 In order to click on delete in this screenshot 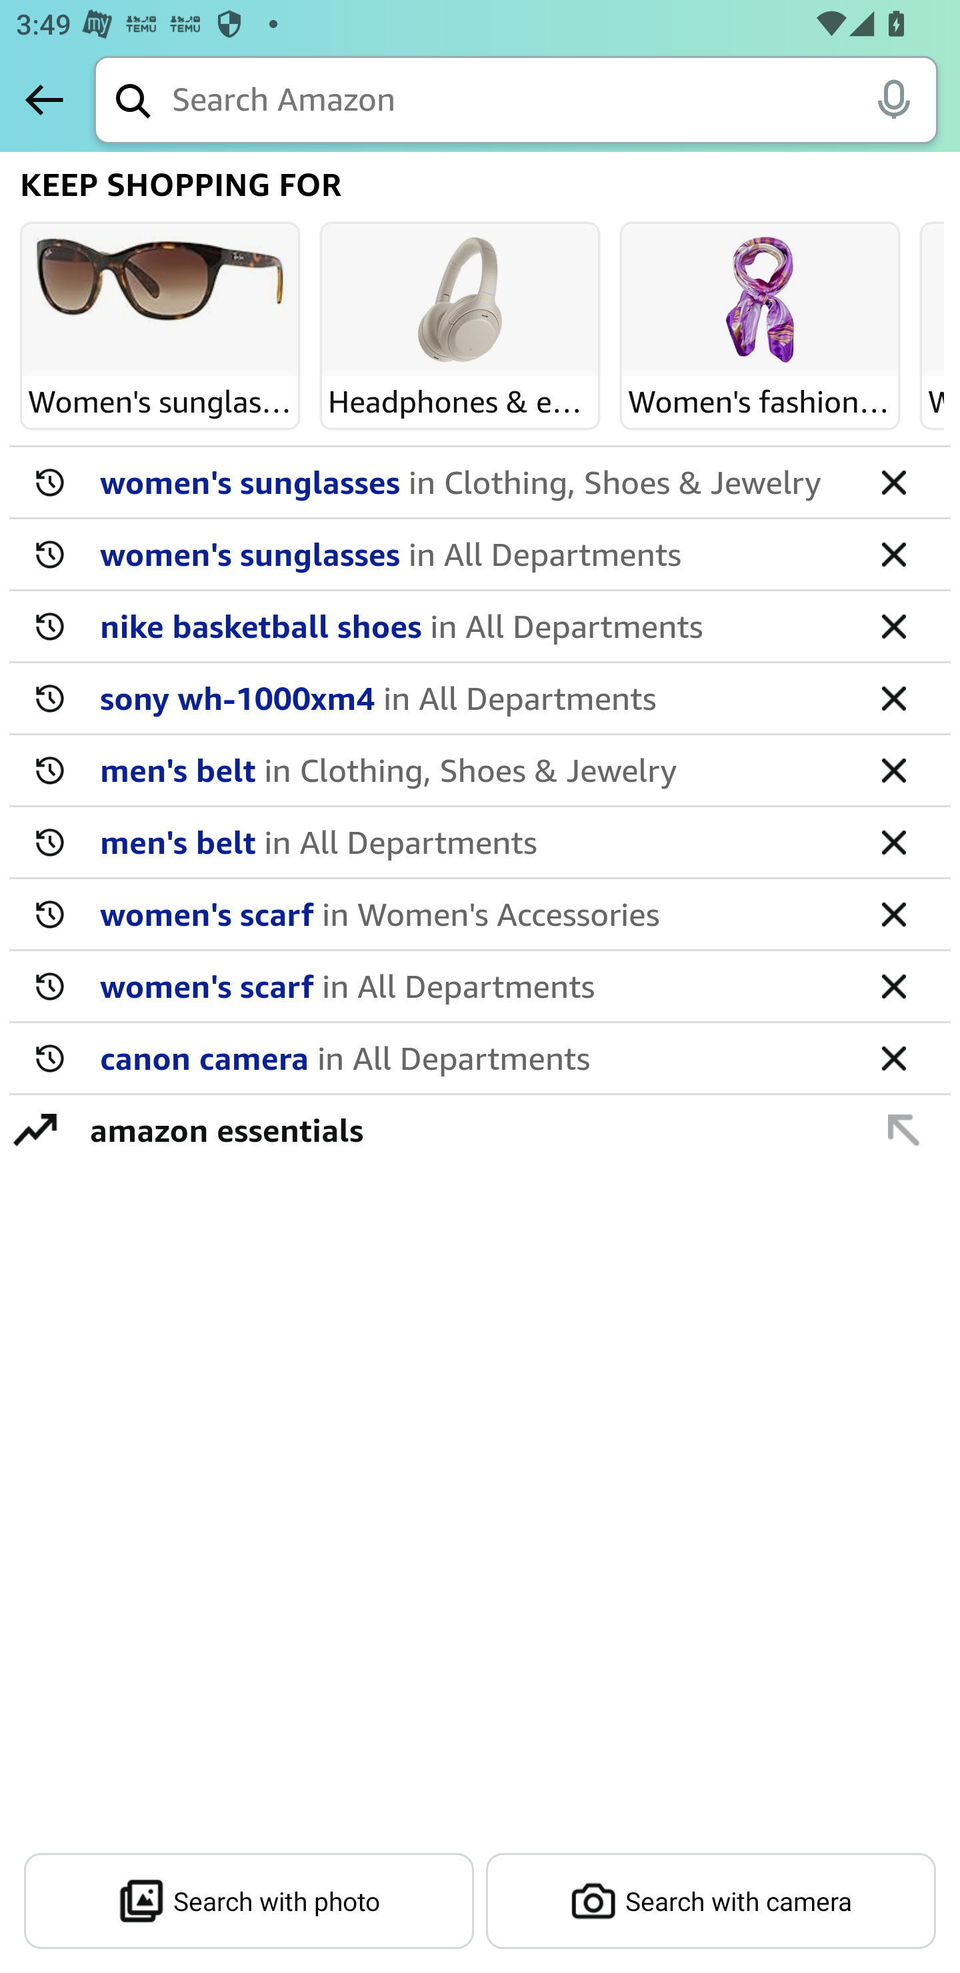, I will do `click(893, 841)`.